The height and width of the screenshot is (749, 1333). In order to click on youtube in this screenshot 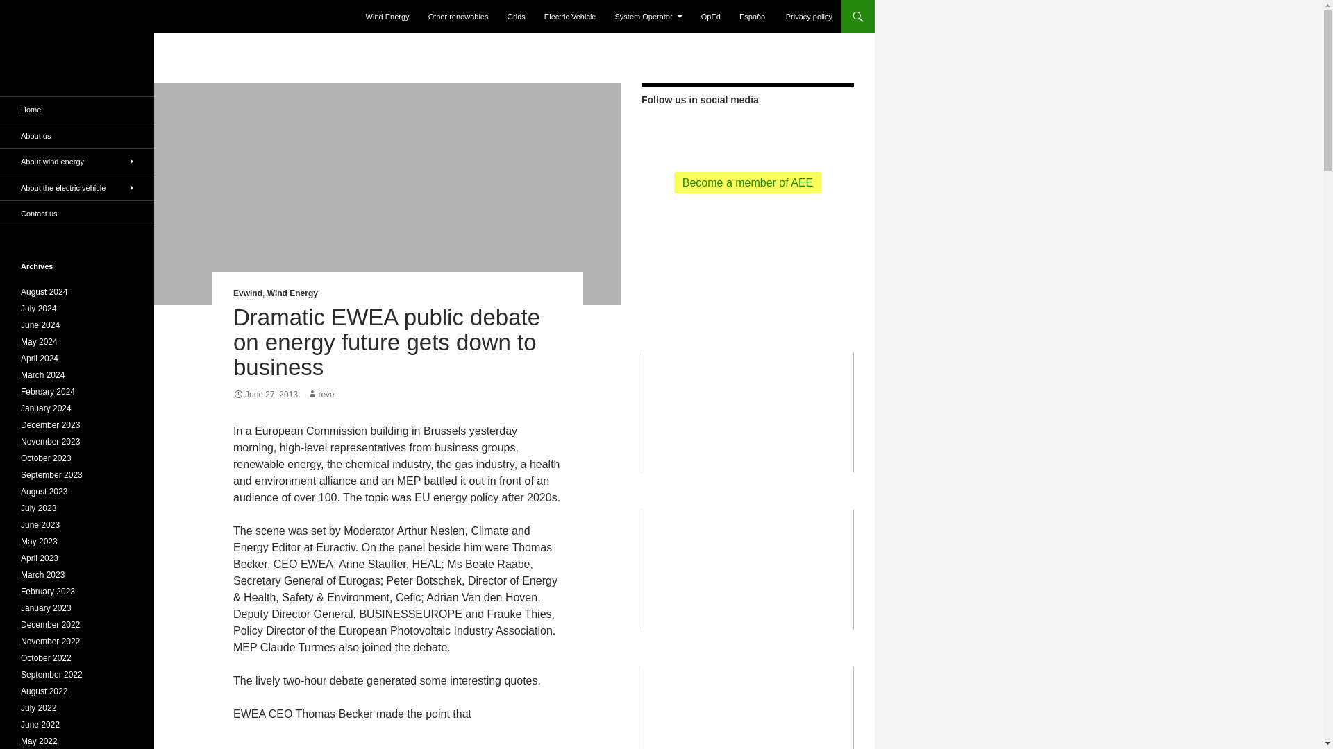, I will do `click(726, 132)`.